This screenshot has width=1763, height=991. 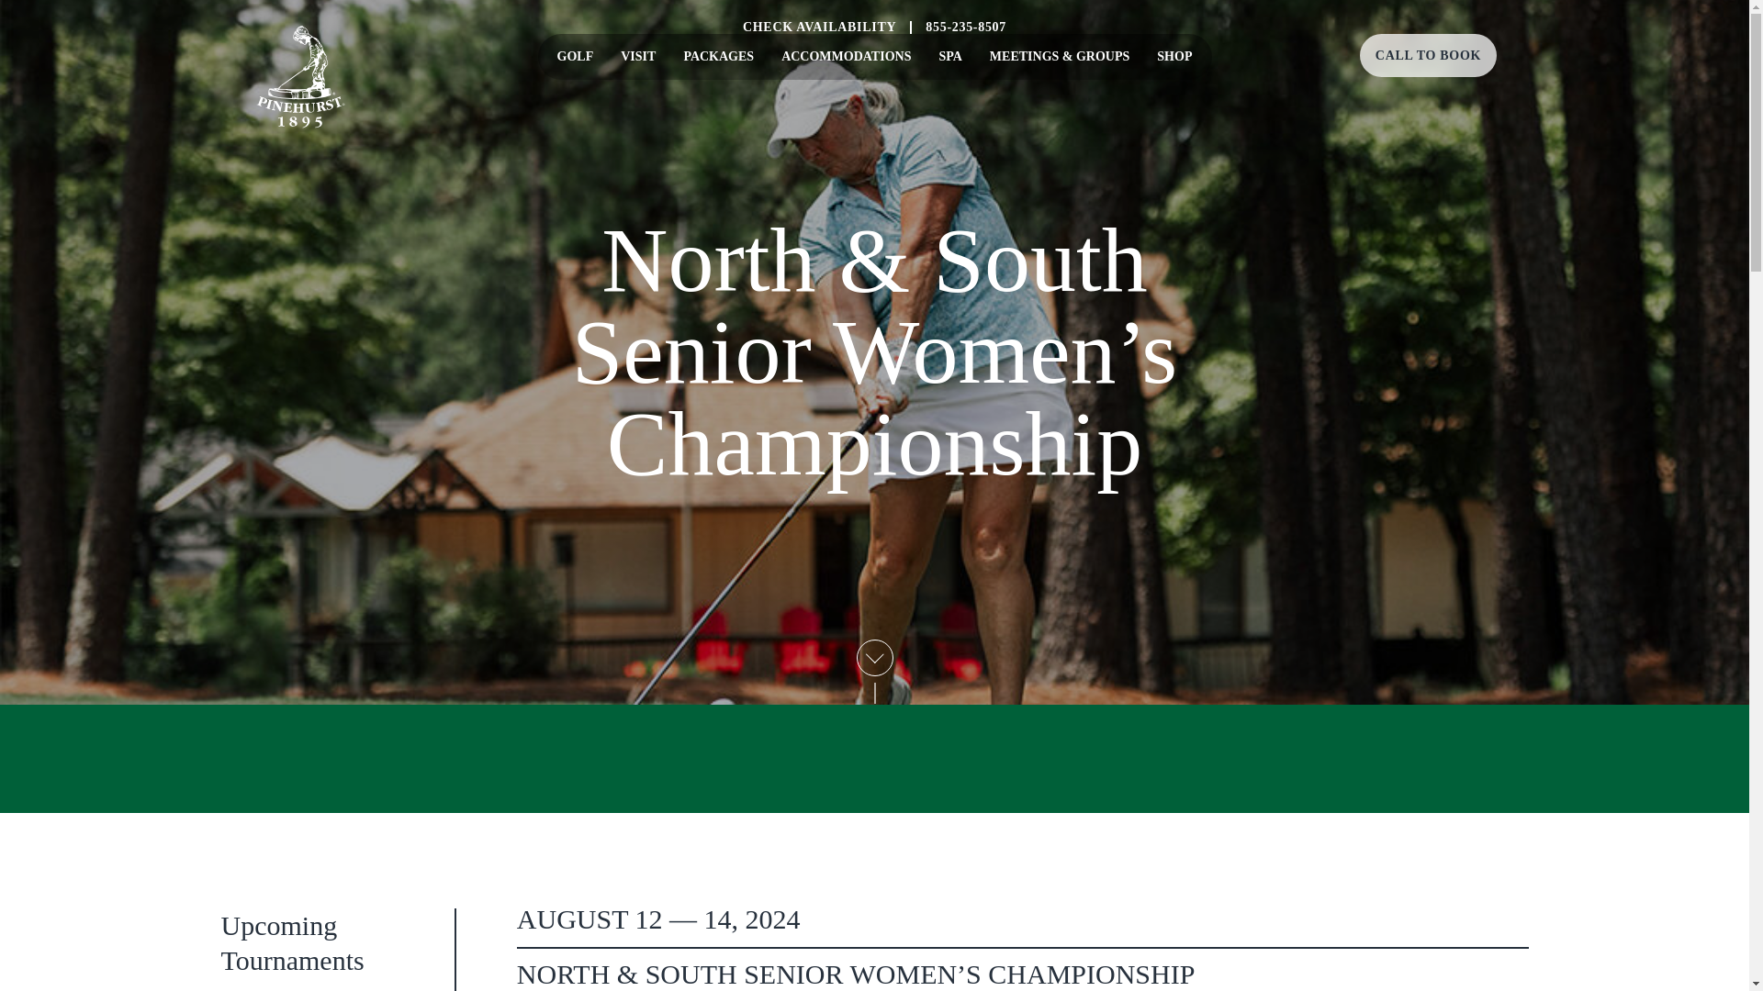 What do you see at coordinates (845, 57) in the screenshot?
I see `Accommodations at Pinehurst` at bounding box center [845, 57].